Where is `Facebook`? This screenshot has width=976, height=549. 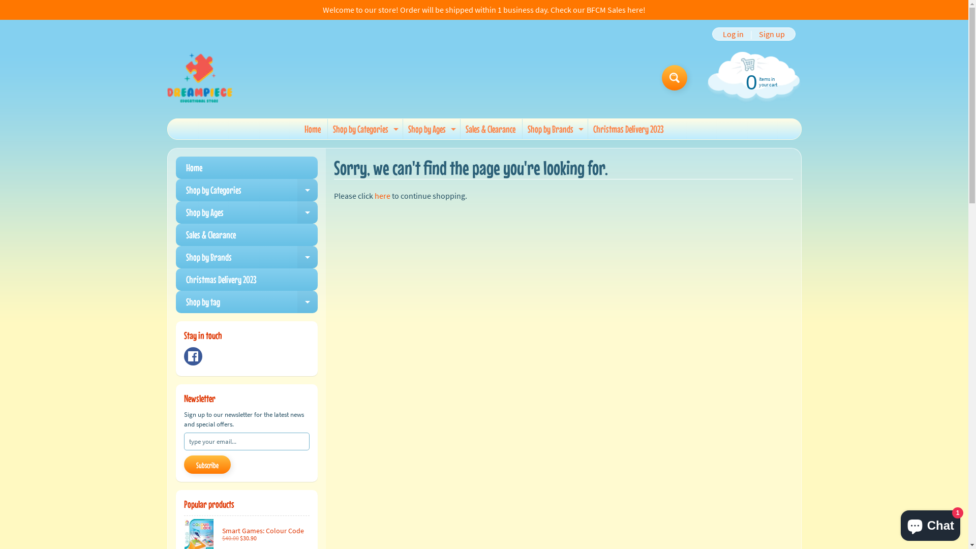 Facebook is located at coordinates (193, 356).